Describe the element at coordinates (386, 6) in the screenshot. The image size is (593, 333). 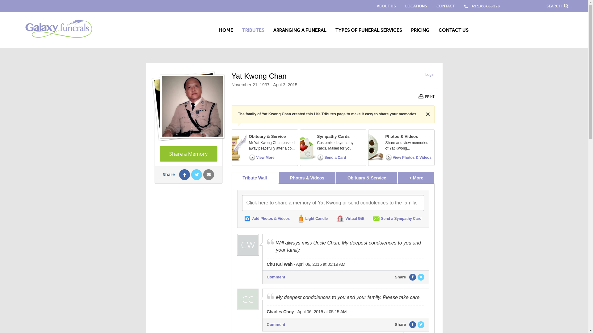
I see `ABOUT US` at that location.